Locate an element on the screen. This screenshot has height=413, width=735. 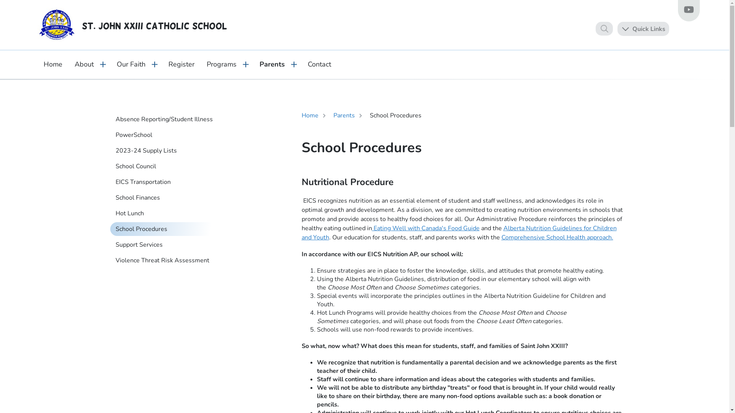
EICS Transportation is located at coordinates (166, 182).